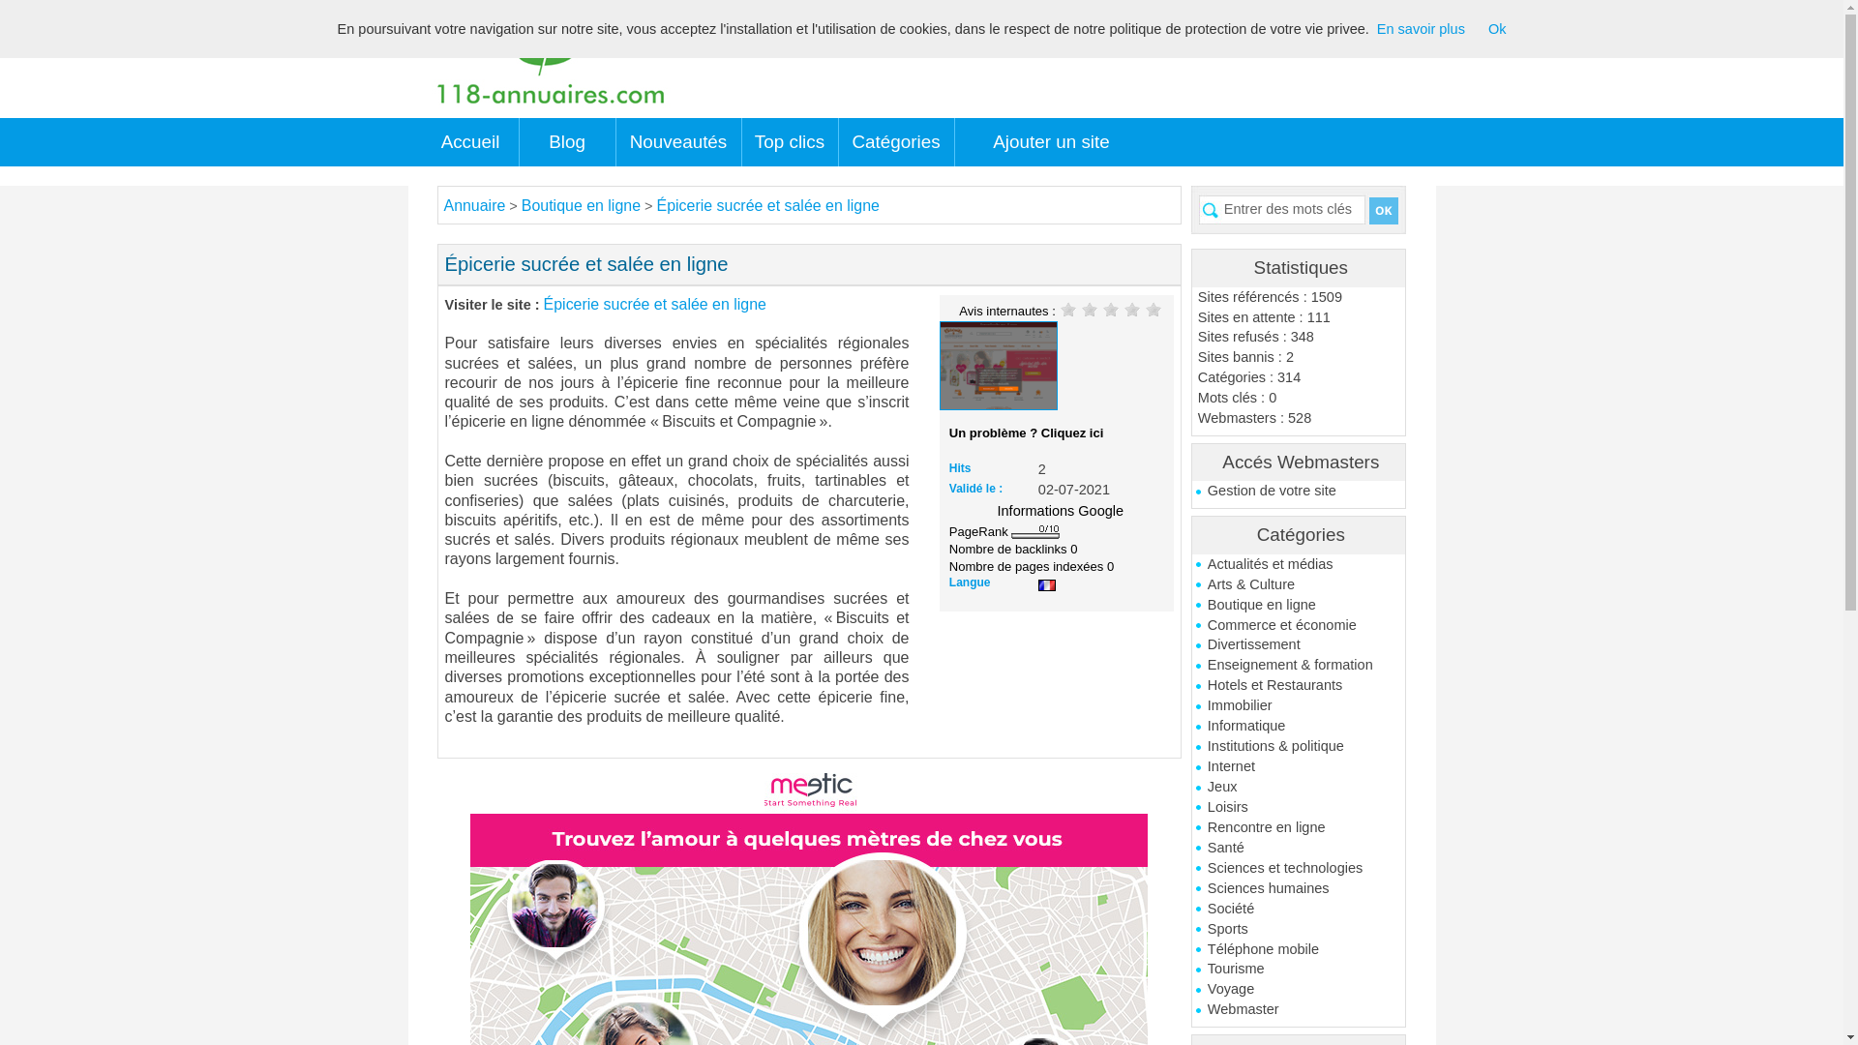 Image resolution: width=1858 pixels, height=1045 pixels. I want to click on Immobilier, so click(1299, 706).